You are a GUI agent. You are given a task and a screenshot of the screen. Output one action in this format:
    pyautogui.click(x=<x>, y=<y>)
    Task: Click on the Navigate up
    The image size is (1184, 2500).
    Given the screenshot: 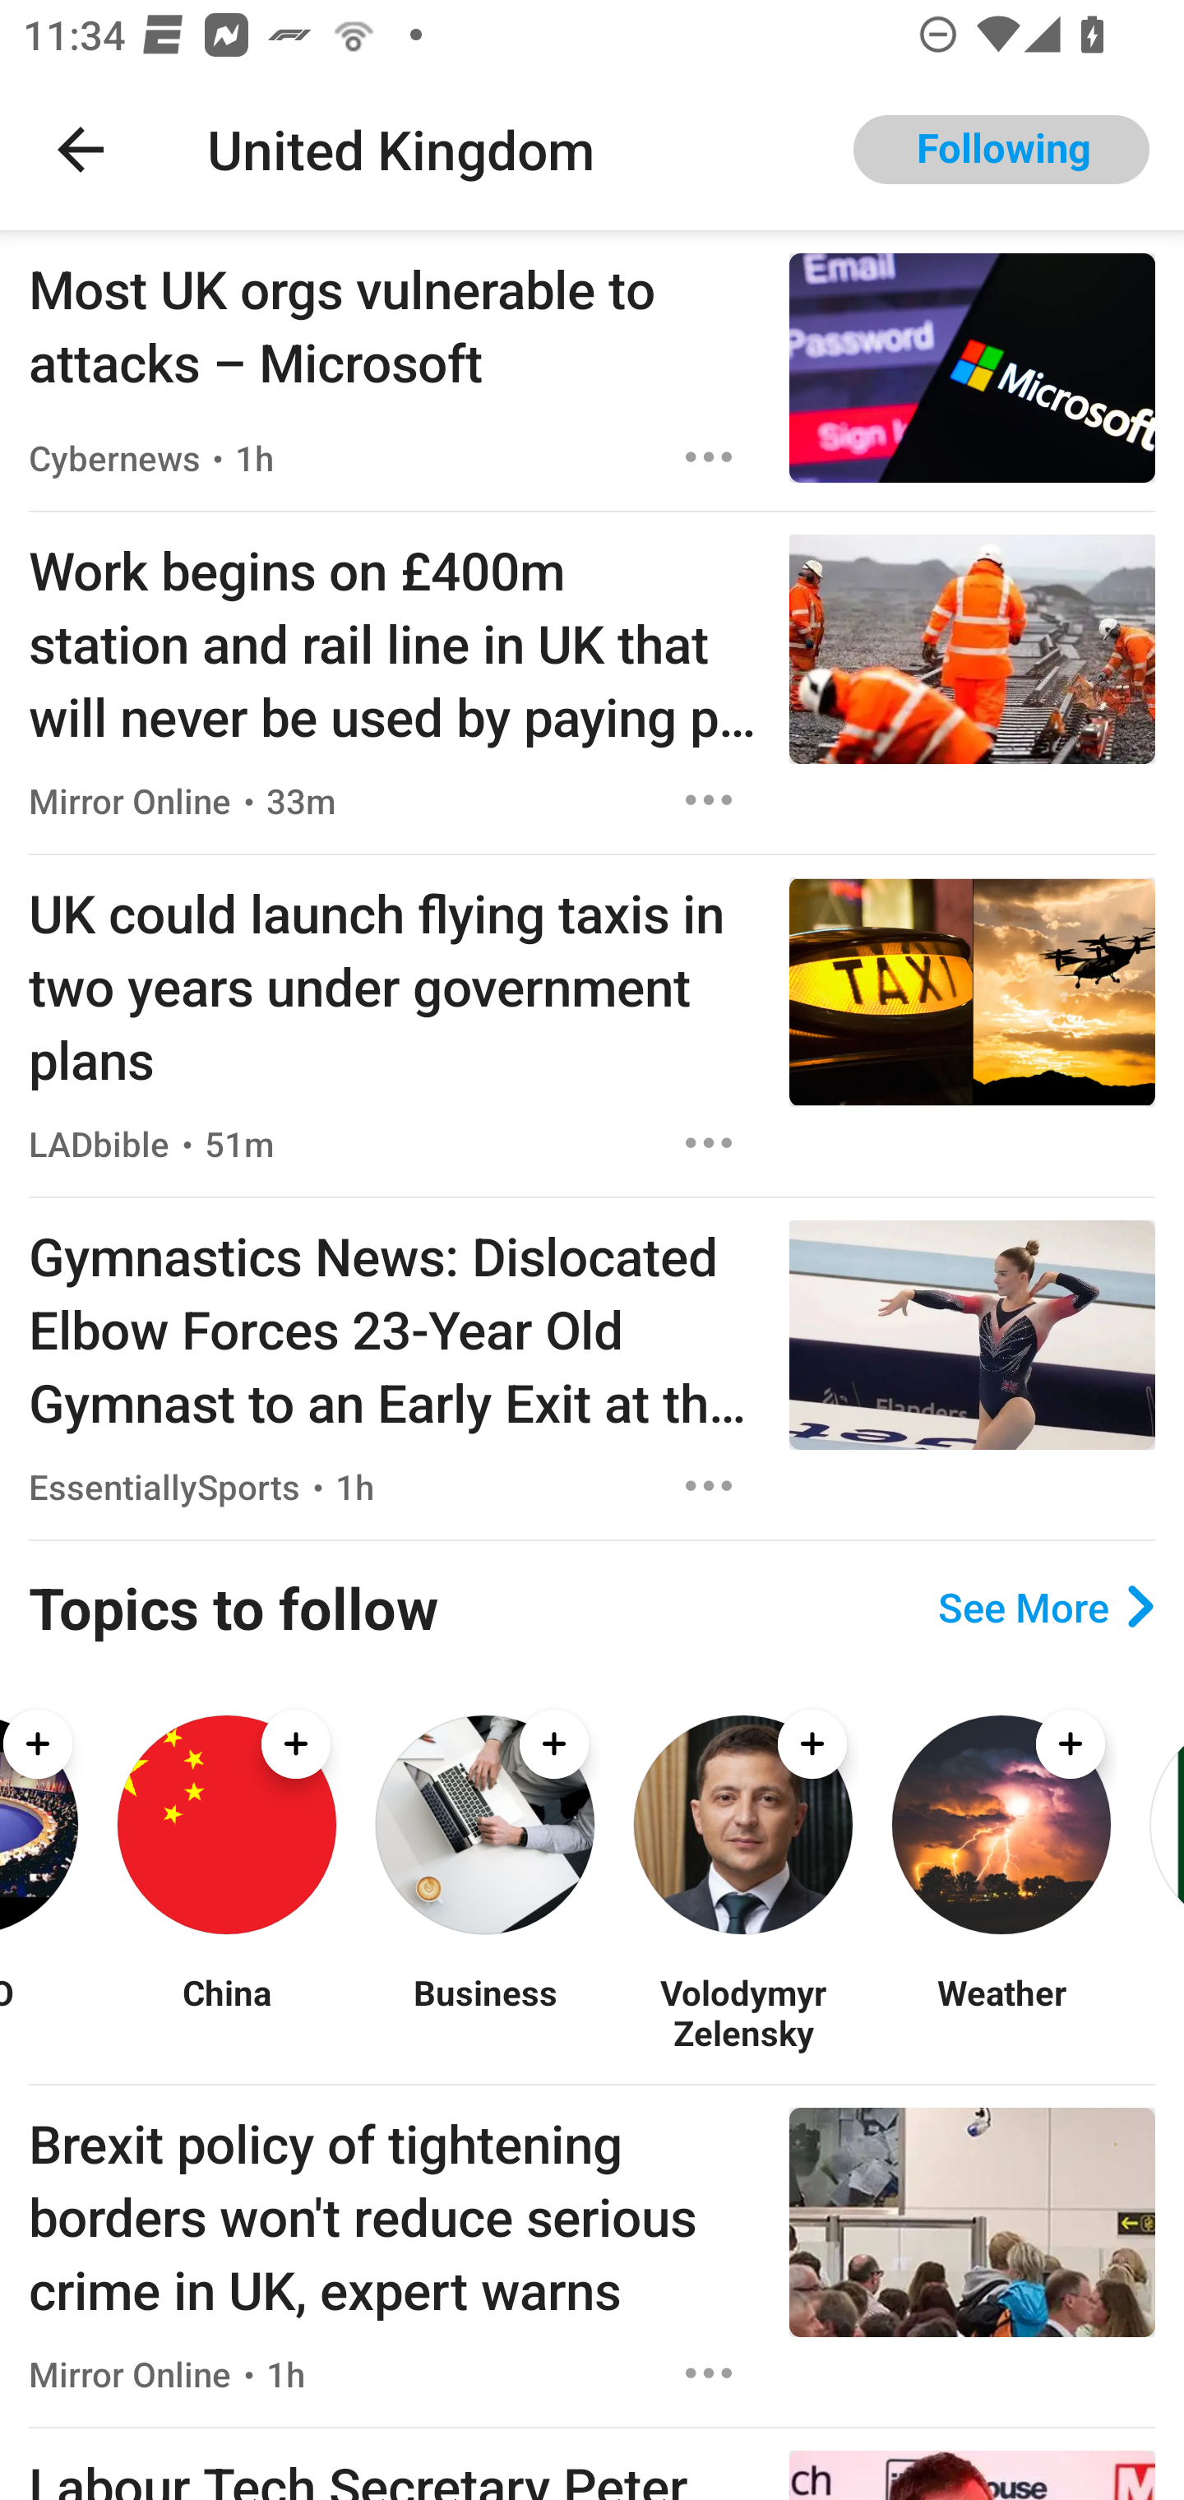 What is the action you would take?
    pyautogui.click(x=81, y=150)
    